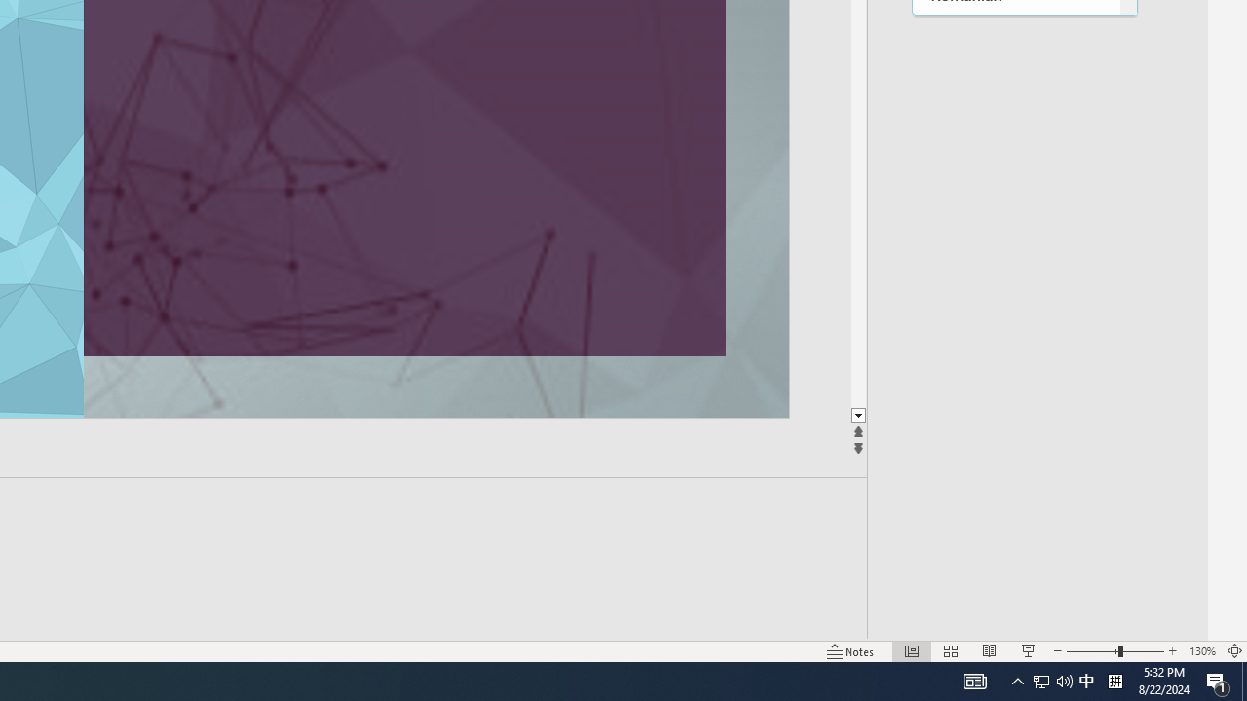 The height and width of the screenshot is (701, 1247). I want to click on Rundi, so click(1015, 33).